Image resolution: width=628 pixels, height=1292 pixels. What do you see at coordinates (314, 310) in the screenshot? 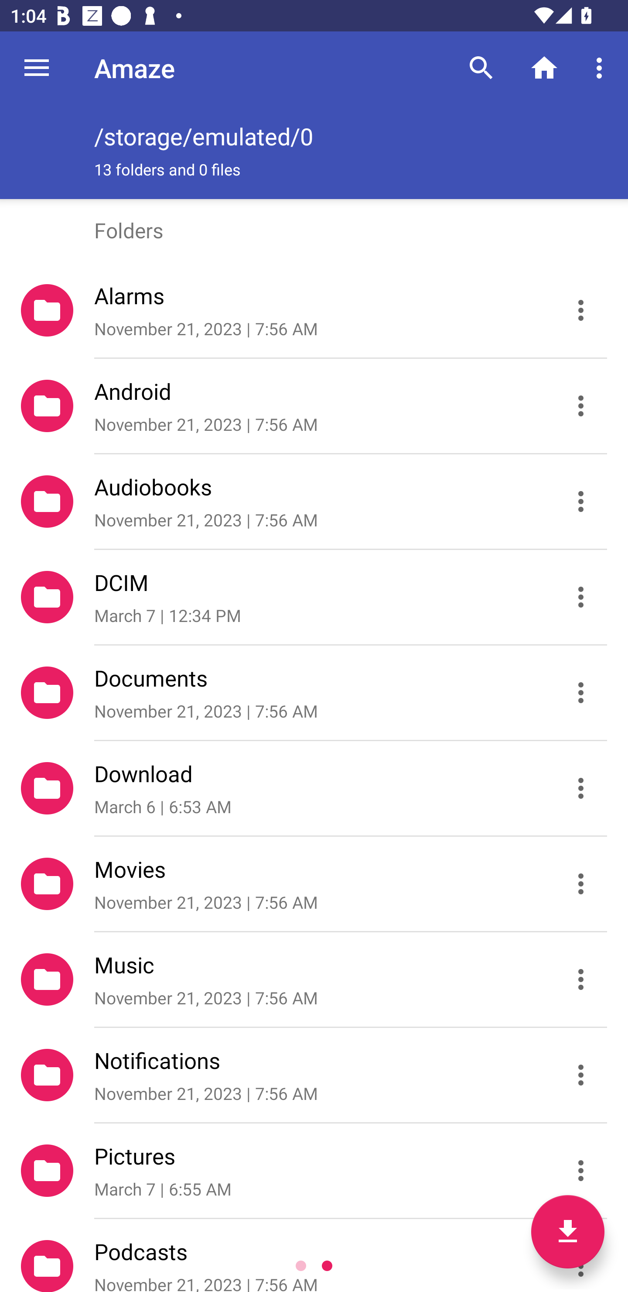
I see `Alarms November 21, 2023 | 7:56 AM` at bounding box center [314, 310].